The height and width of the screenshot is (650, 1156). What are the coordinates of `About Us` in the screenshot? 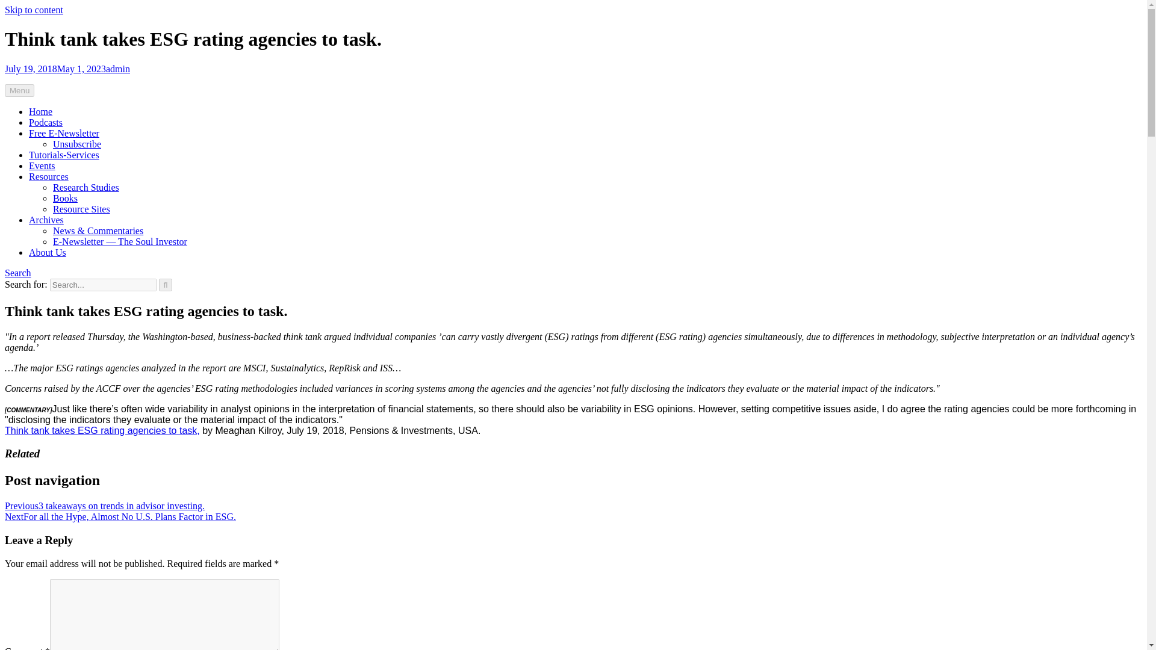 It's located at (47, 252).